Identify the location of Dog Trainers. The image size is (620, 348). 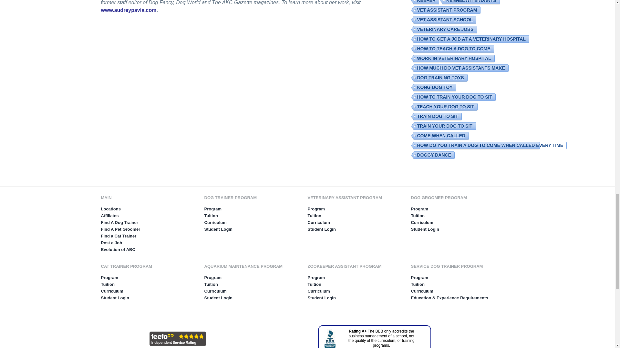
(119, 222).